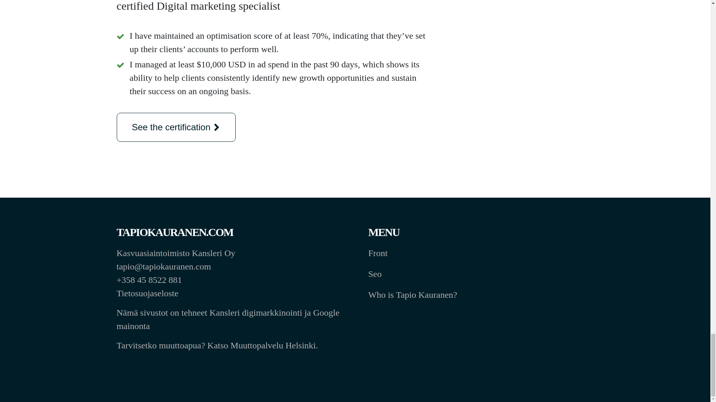 The image size is (716, 402). I want to click on Seo, so click(375, 274).